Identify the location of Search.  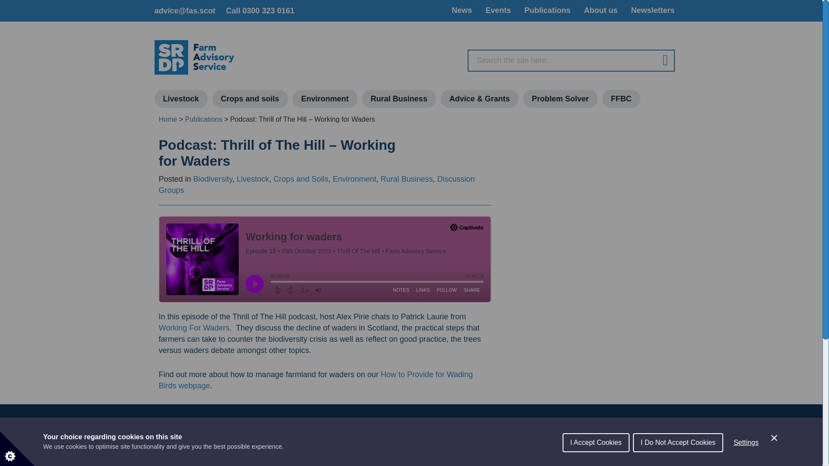
(661, 60).